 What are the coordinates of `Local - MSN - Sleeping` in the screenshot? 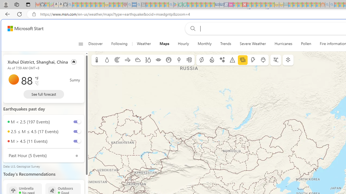 It's located at (121, 5).